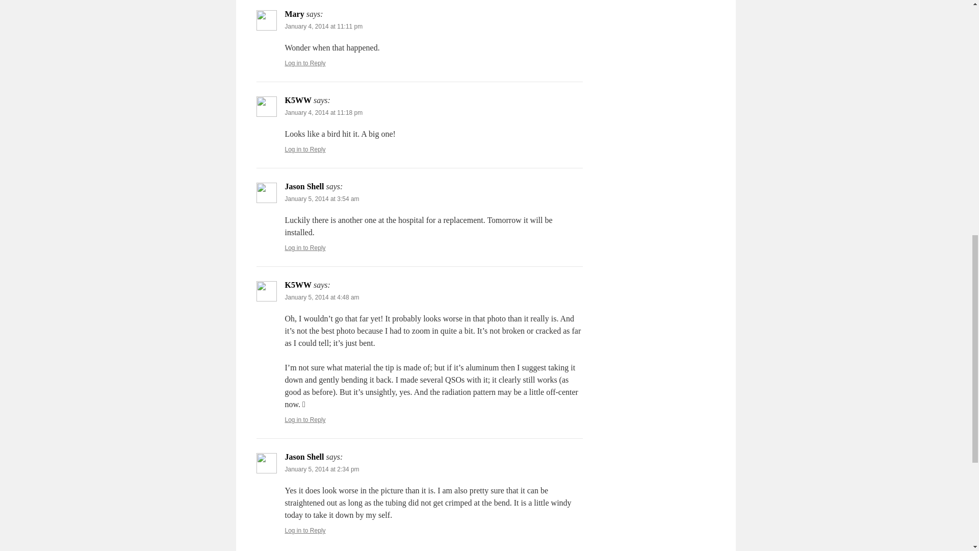 The width and height of the screenshot is (979, 551). Describe the element at coordinates (322, 297) in the screenshot. I see `January 5, 2014 at 4:48 am` at that location.